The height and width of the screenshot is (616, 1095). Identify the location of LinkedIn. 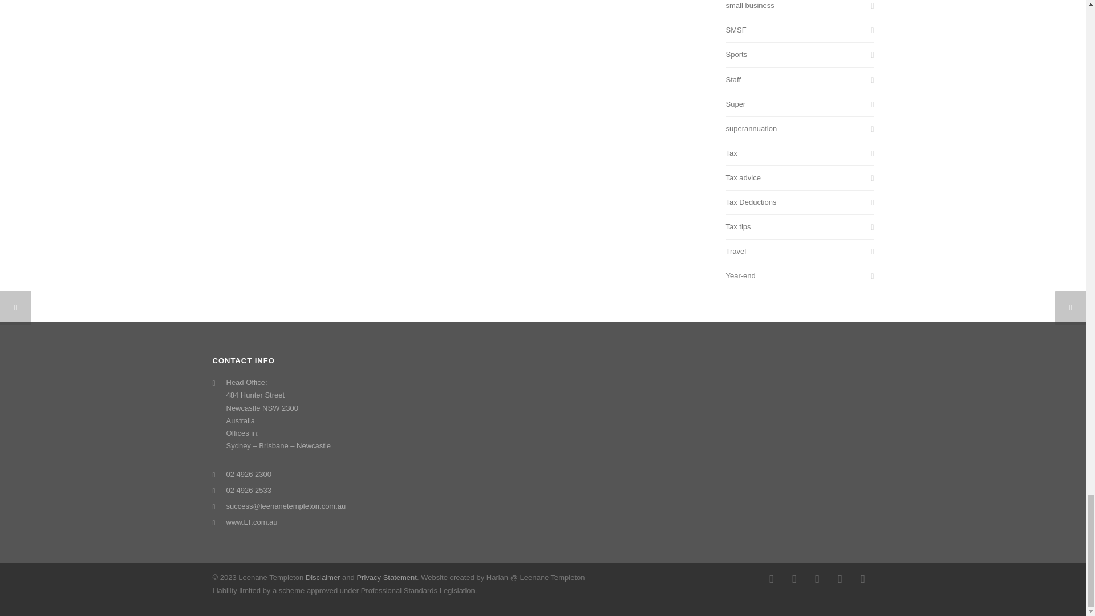
(816, 578).